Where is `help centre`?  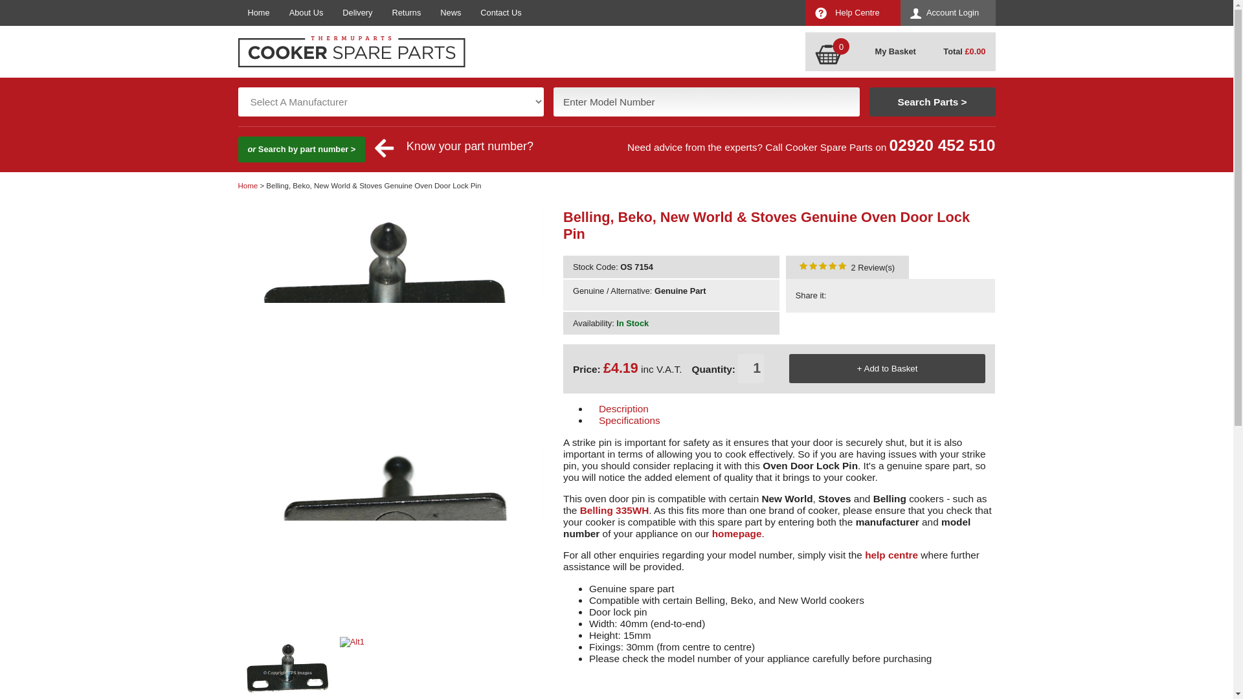
help centre is located at coordinates (891, 555).